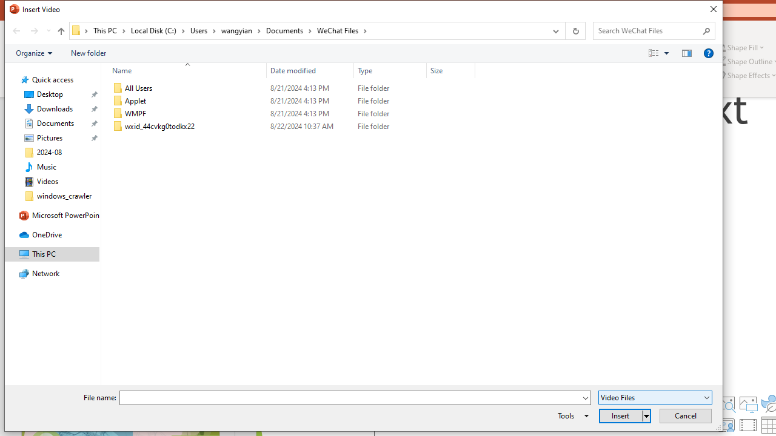  Describe the element at coordinates (350, 398) in the screenshot. I see `File name:` at that location.